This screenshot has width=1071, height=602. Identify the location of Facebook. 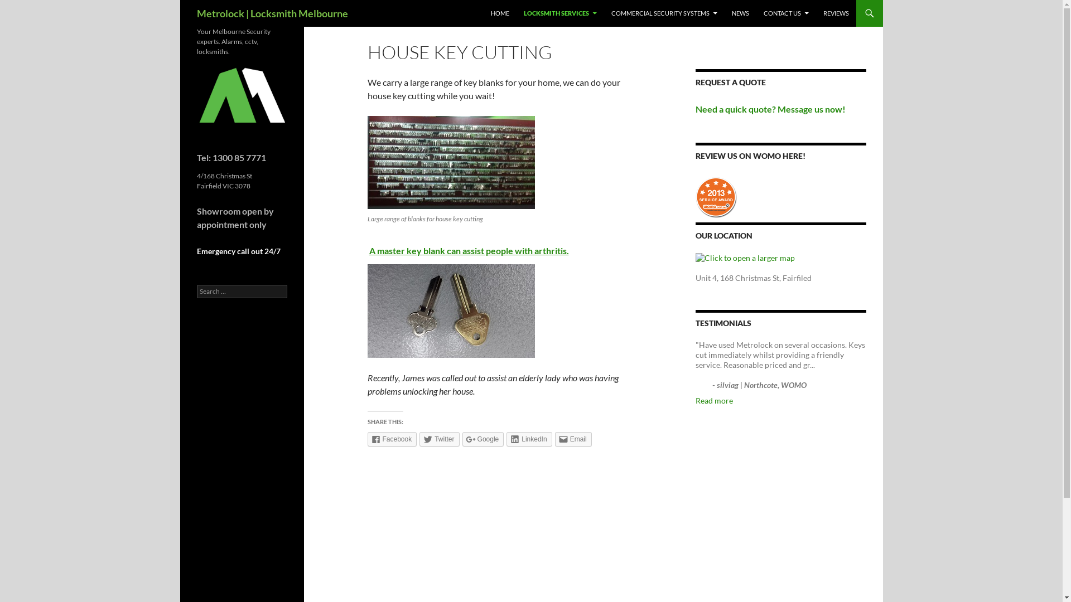
(392, 439).